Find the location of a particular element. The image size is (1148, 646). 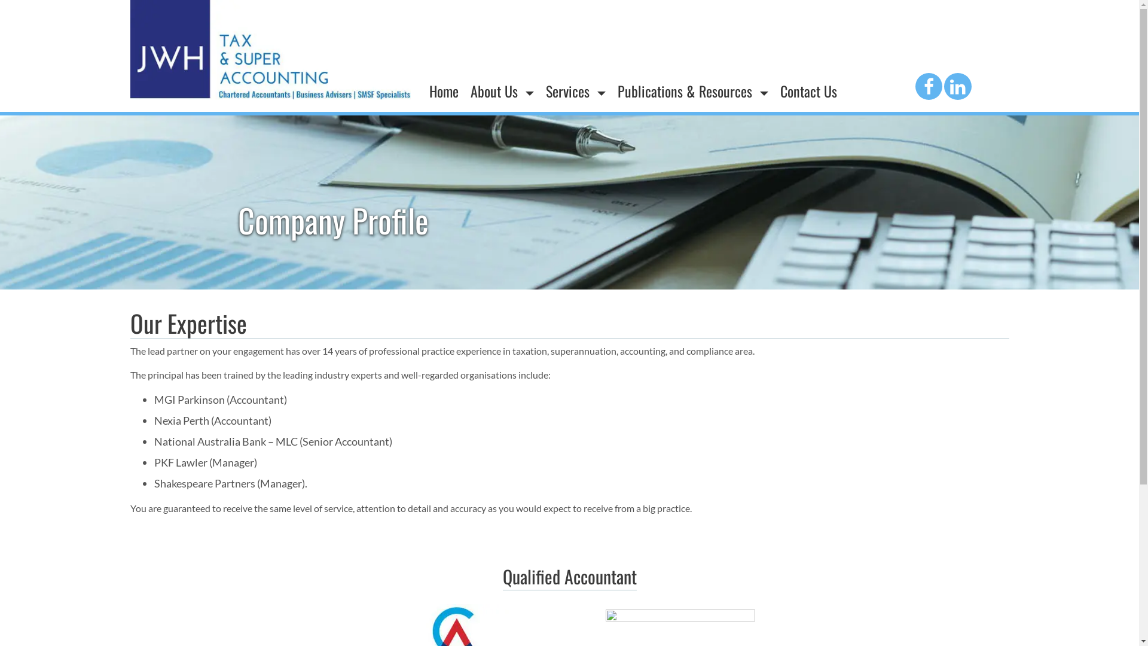

Home is located at coordinates (444, 92).